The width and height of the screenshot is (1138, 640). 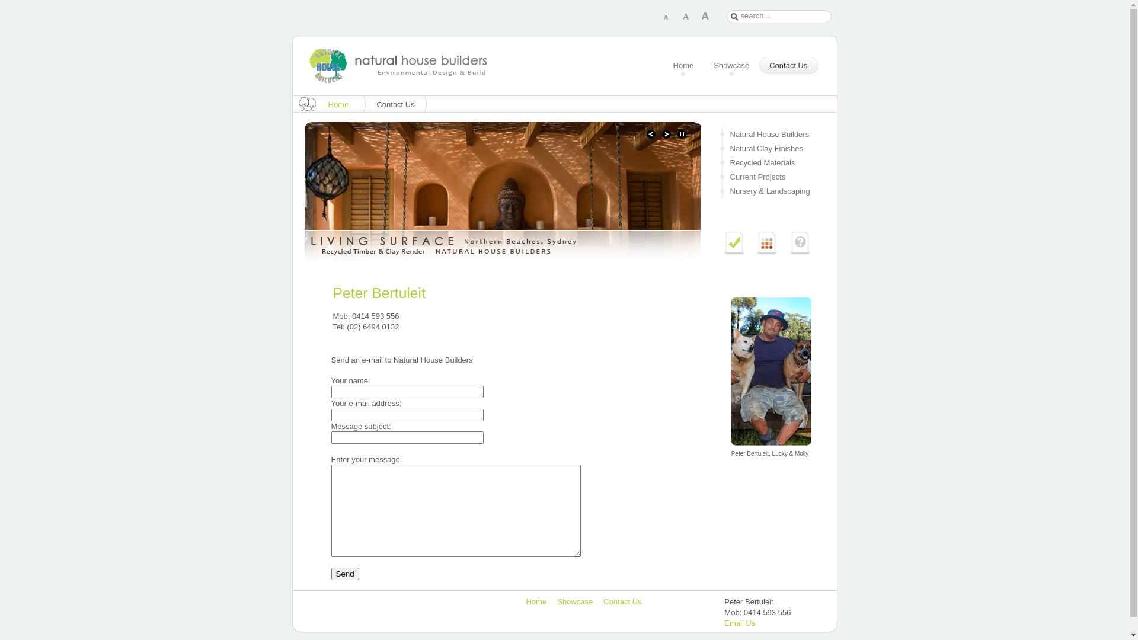 What do you see at coordinates (769, 135) in the screenshot?
I see `Natural House Builders` at bounding box center [769, 135].